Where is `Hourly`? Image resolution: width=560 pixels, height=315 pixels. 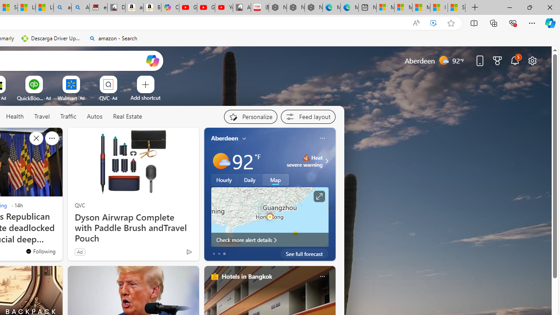 Hourly is located at coordinates (224, 180).